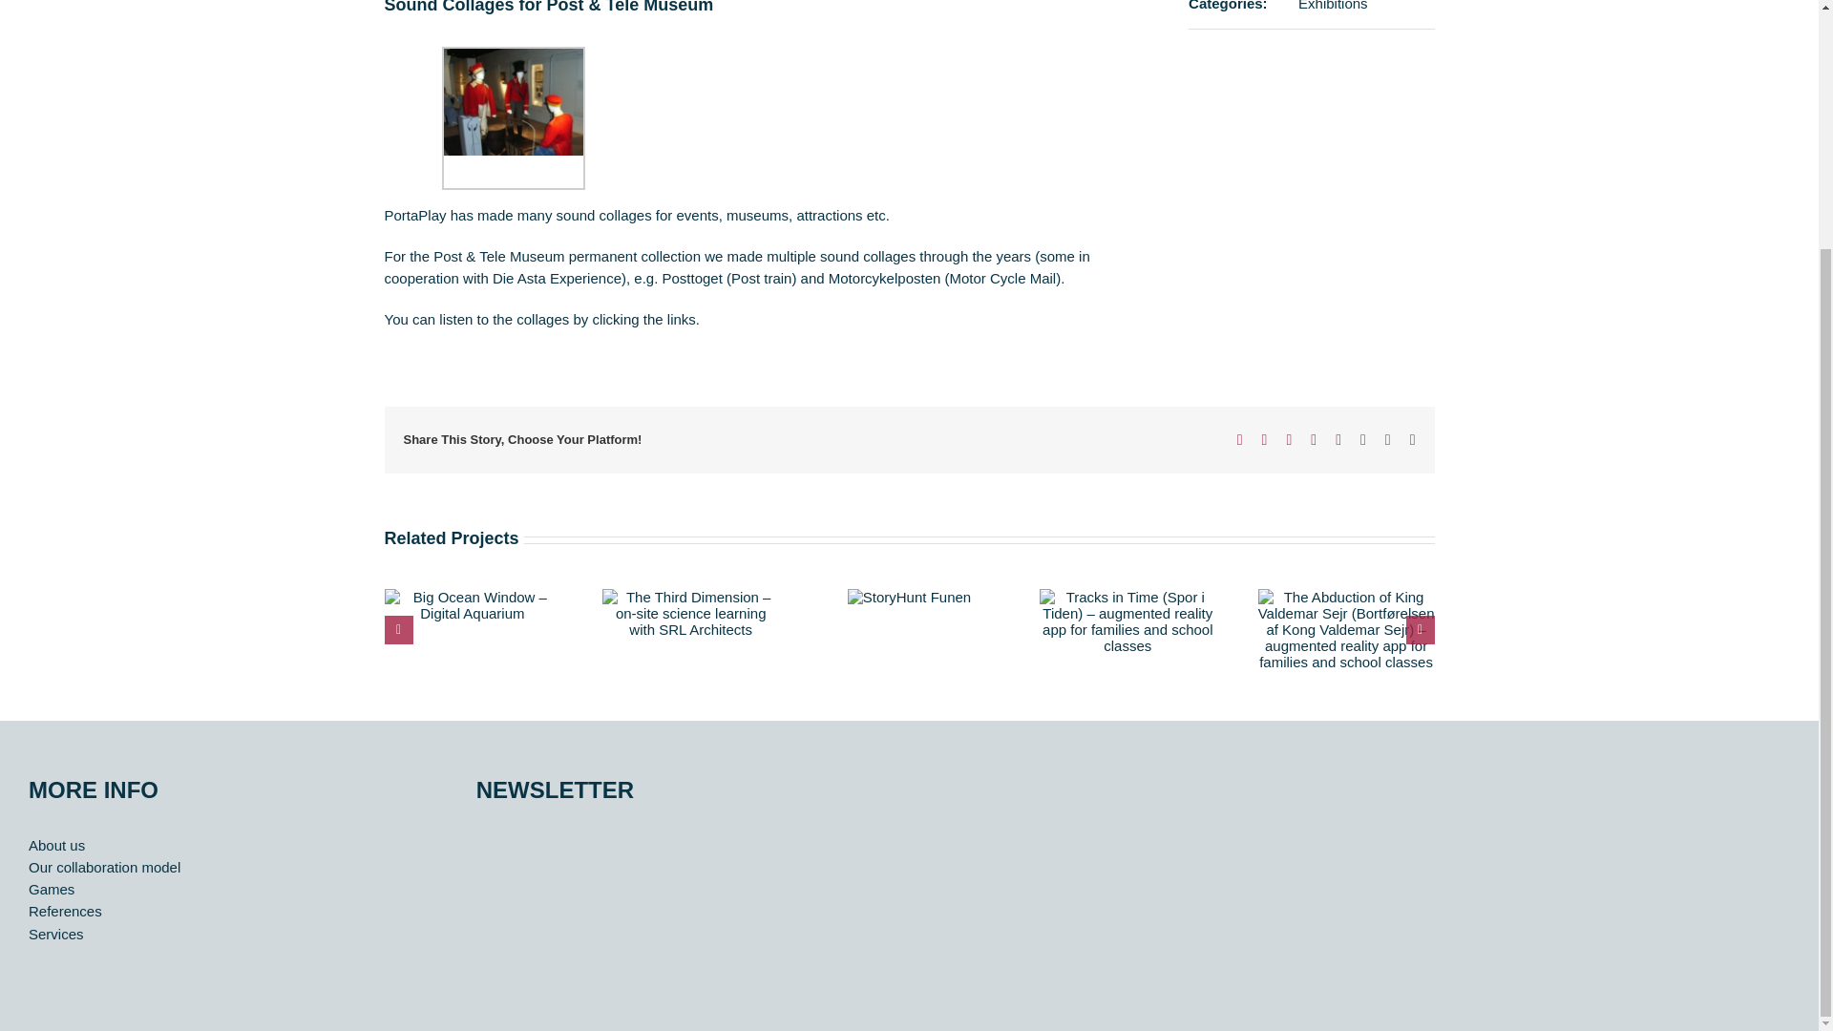 The image size is (1833, 1031). I want to click on Motorcykelposten, so click(884, 278).